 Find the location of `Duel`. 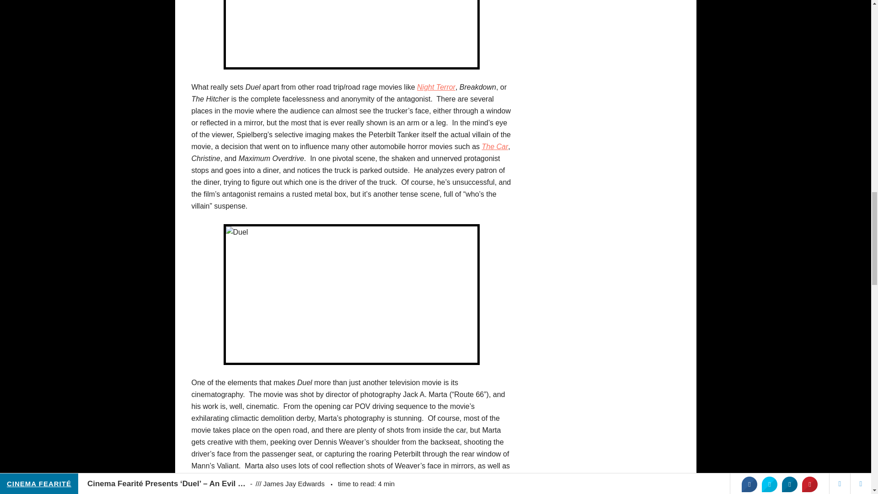

Duel is located at coordinates (351, 295).